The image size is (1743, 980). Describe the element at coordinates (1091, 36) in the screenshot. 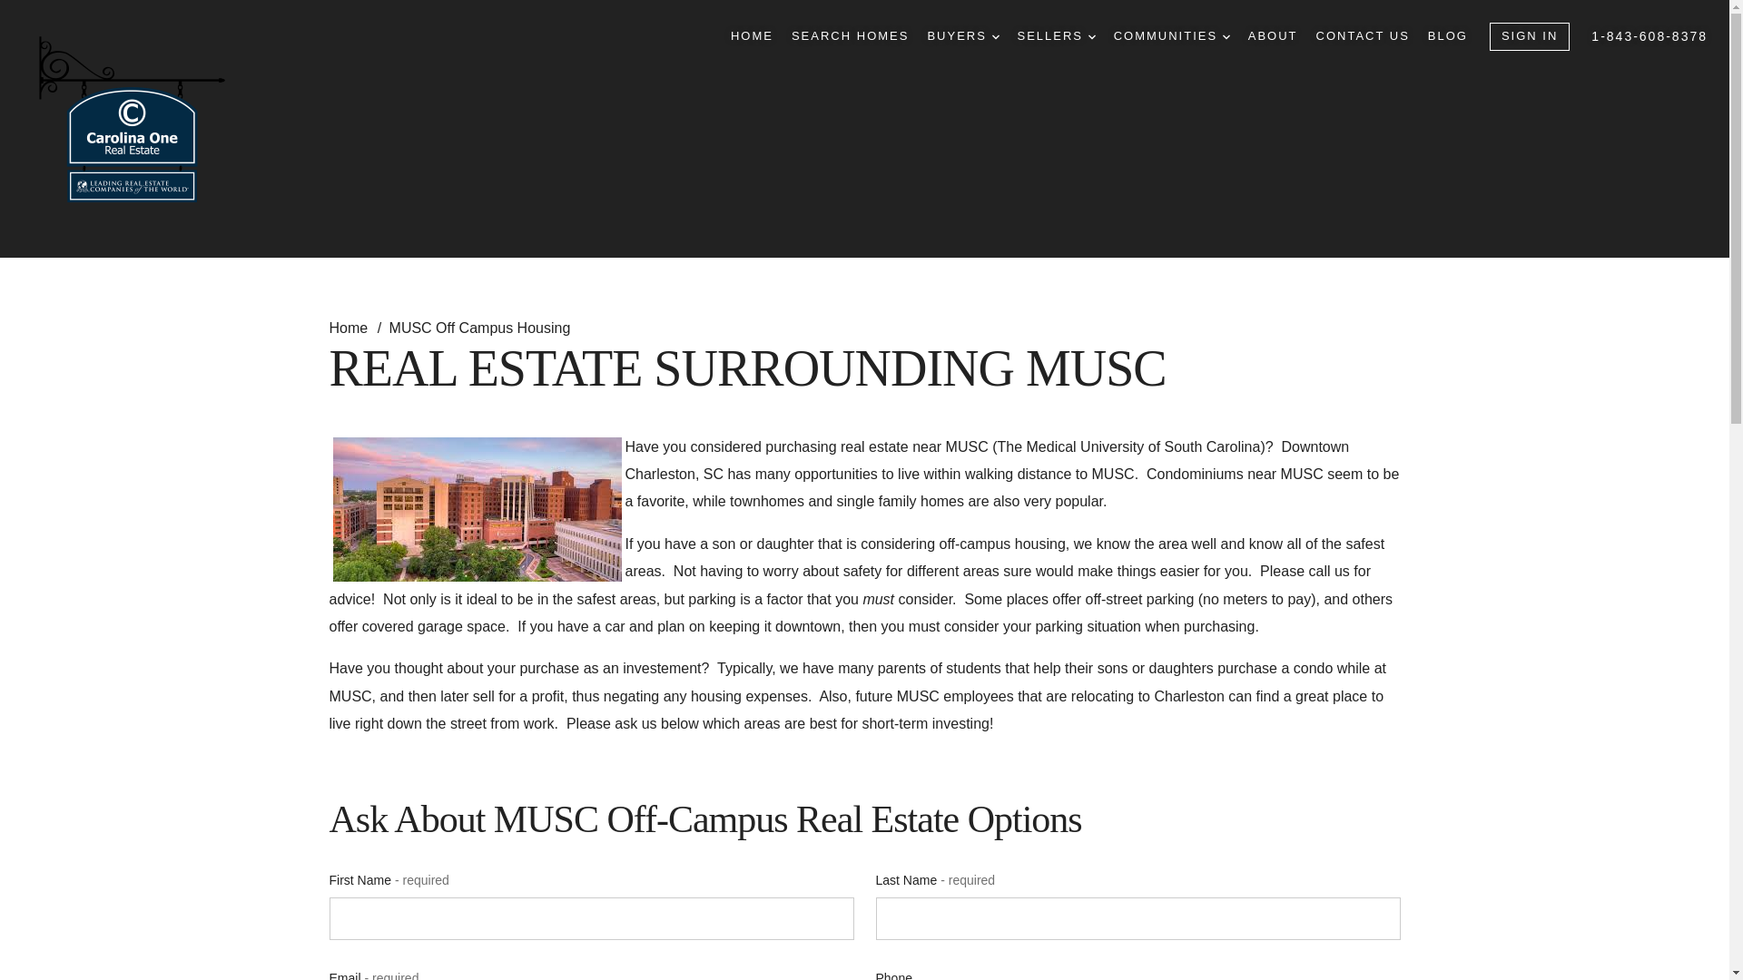

I see `DROPDOWN ARROW` at that location.